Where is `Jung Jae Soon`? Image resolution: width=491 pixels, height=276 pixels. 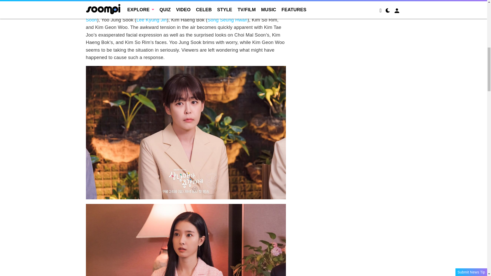
Jung Jae Soon is located at coordinates (185, 16).